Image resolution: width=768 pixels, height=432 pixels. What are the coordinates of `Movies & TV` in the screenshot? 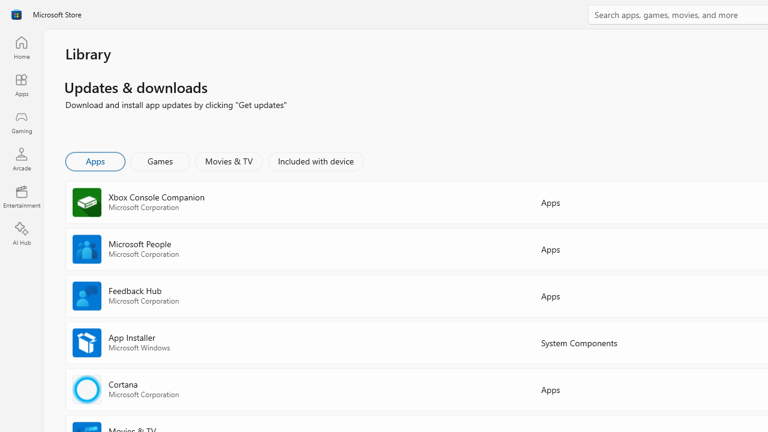 It's located at (229, 161).